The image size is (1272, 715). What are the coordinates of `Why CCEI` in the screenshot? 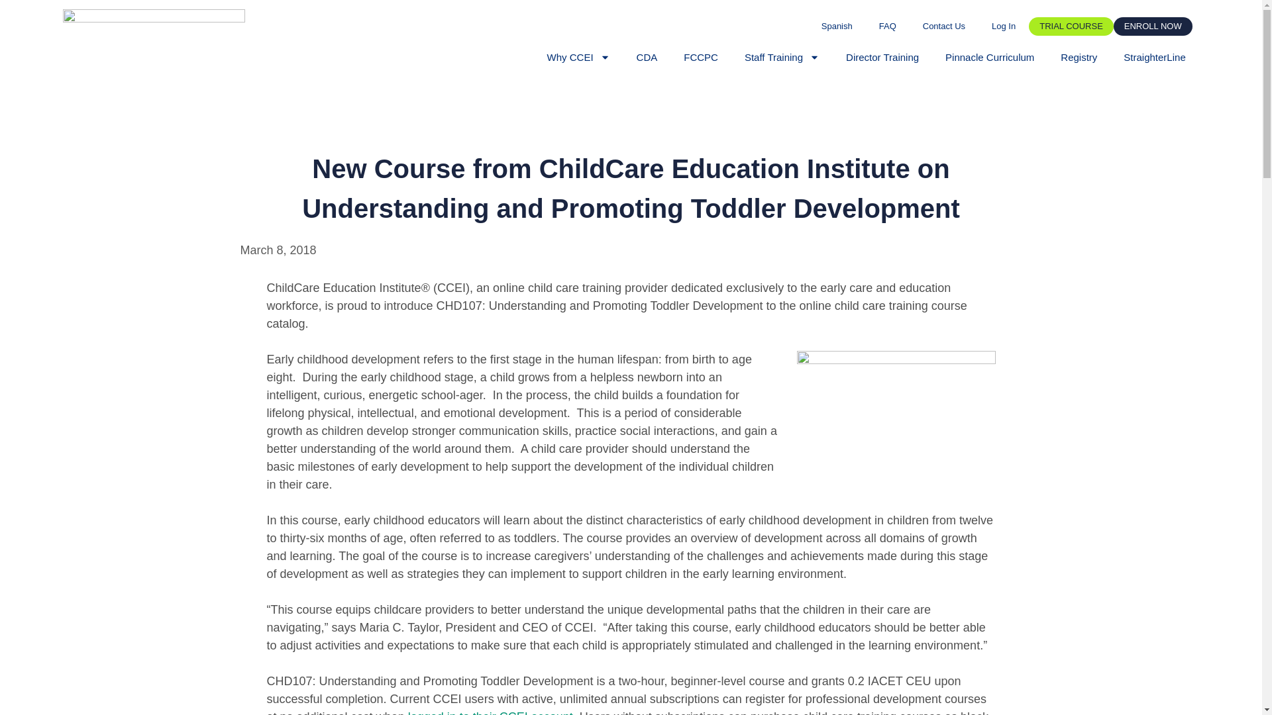 It's located at (578, 57).